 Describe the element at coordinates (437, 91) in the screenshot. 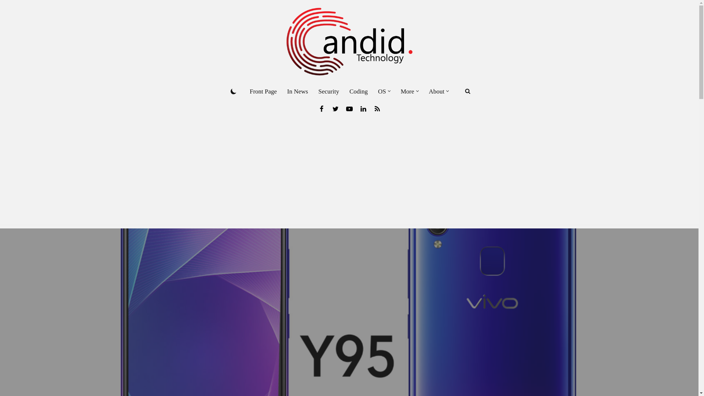

I see `About` at that location.